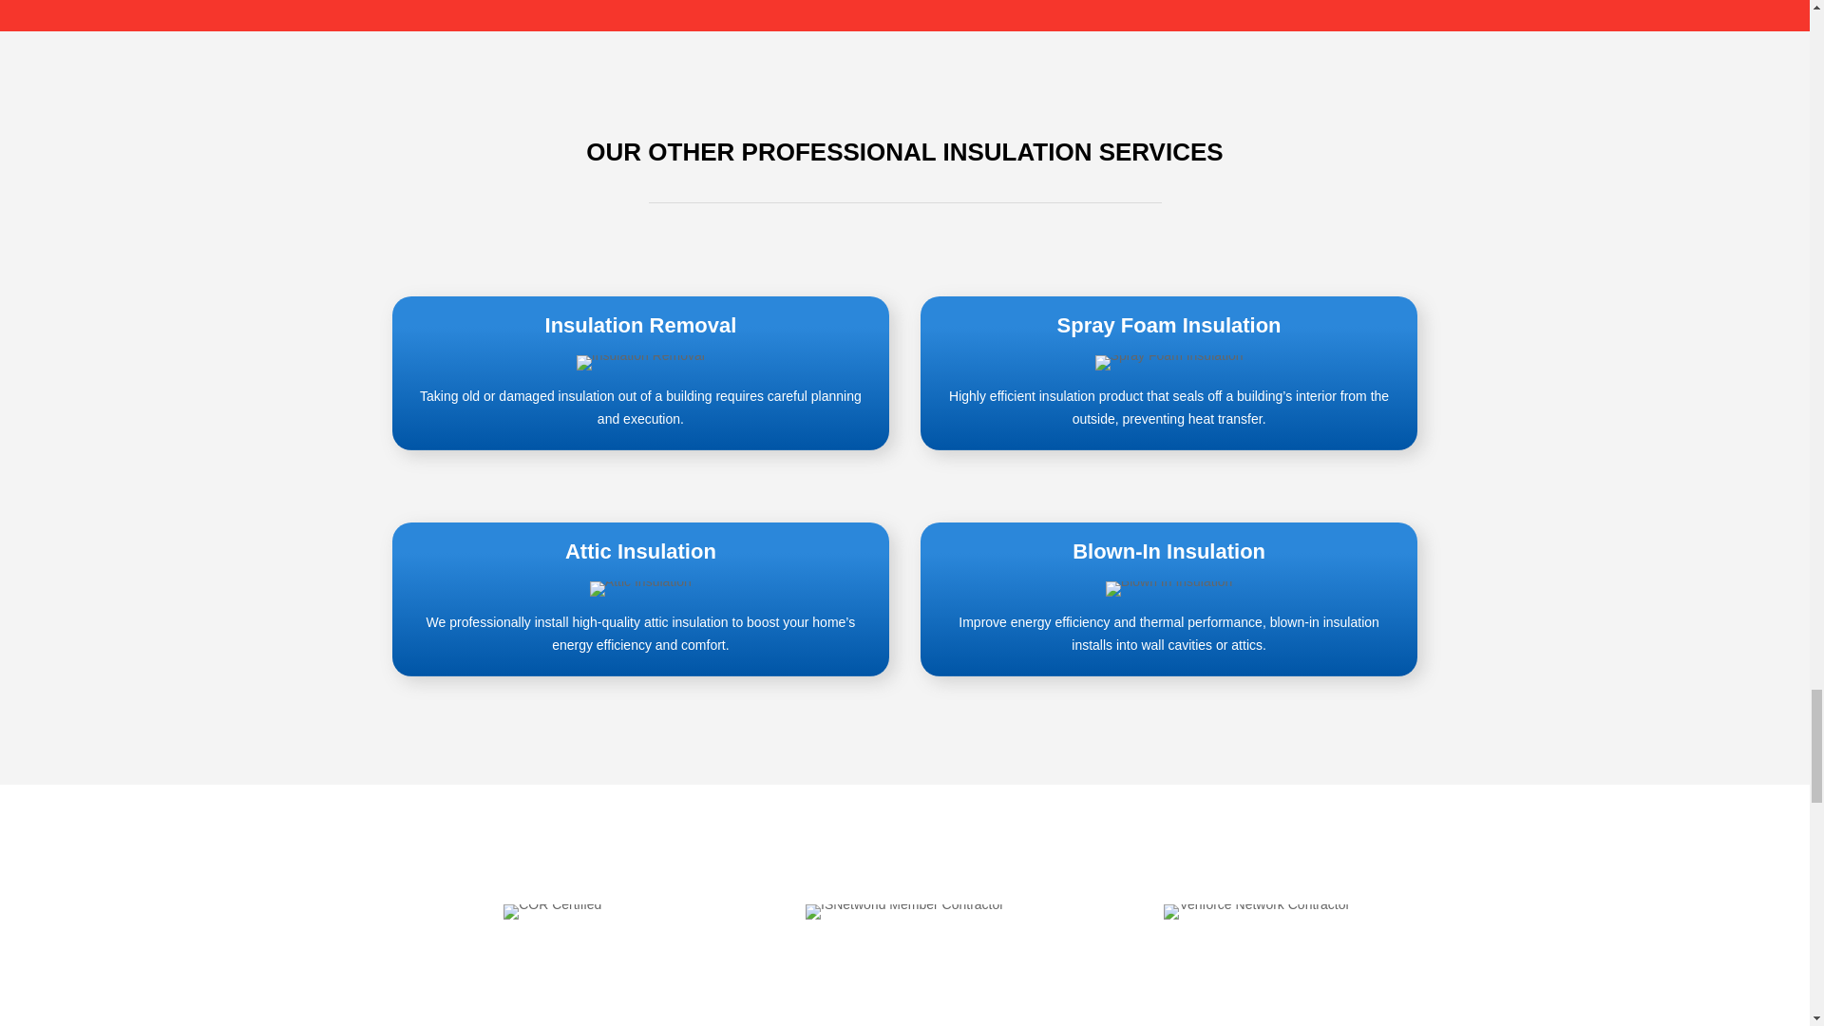 This screenshot has width=1824, height=1026. I want to click on blown-in-insulation, so click(1168, 589).